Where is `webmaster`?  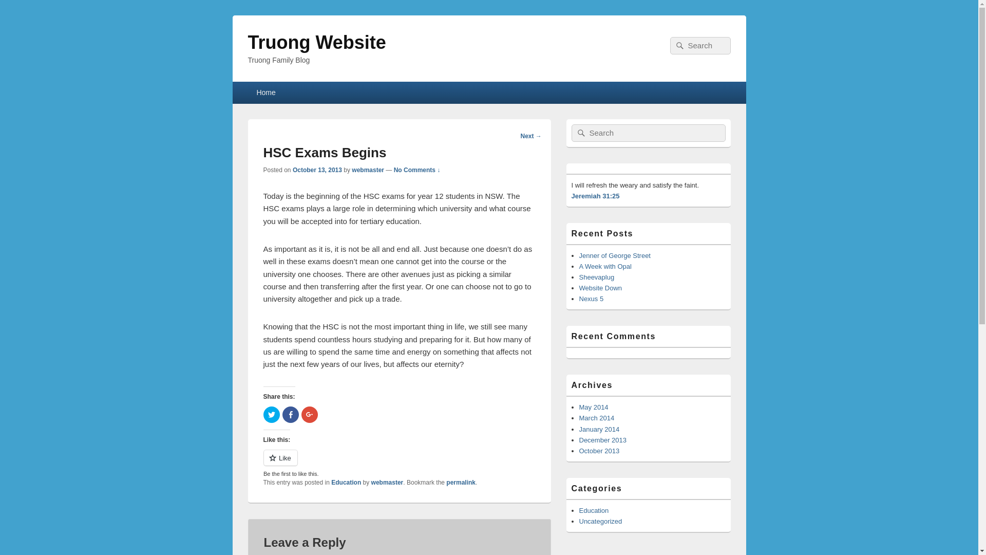
webmaster is located at coordinates (387, 483).